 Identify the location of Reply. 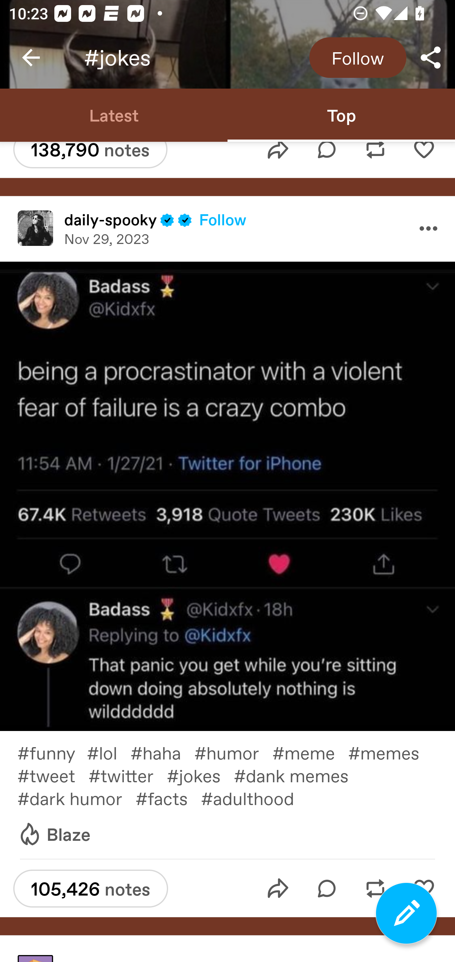
(327, 889).